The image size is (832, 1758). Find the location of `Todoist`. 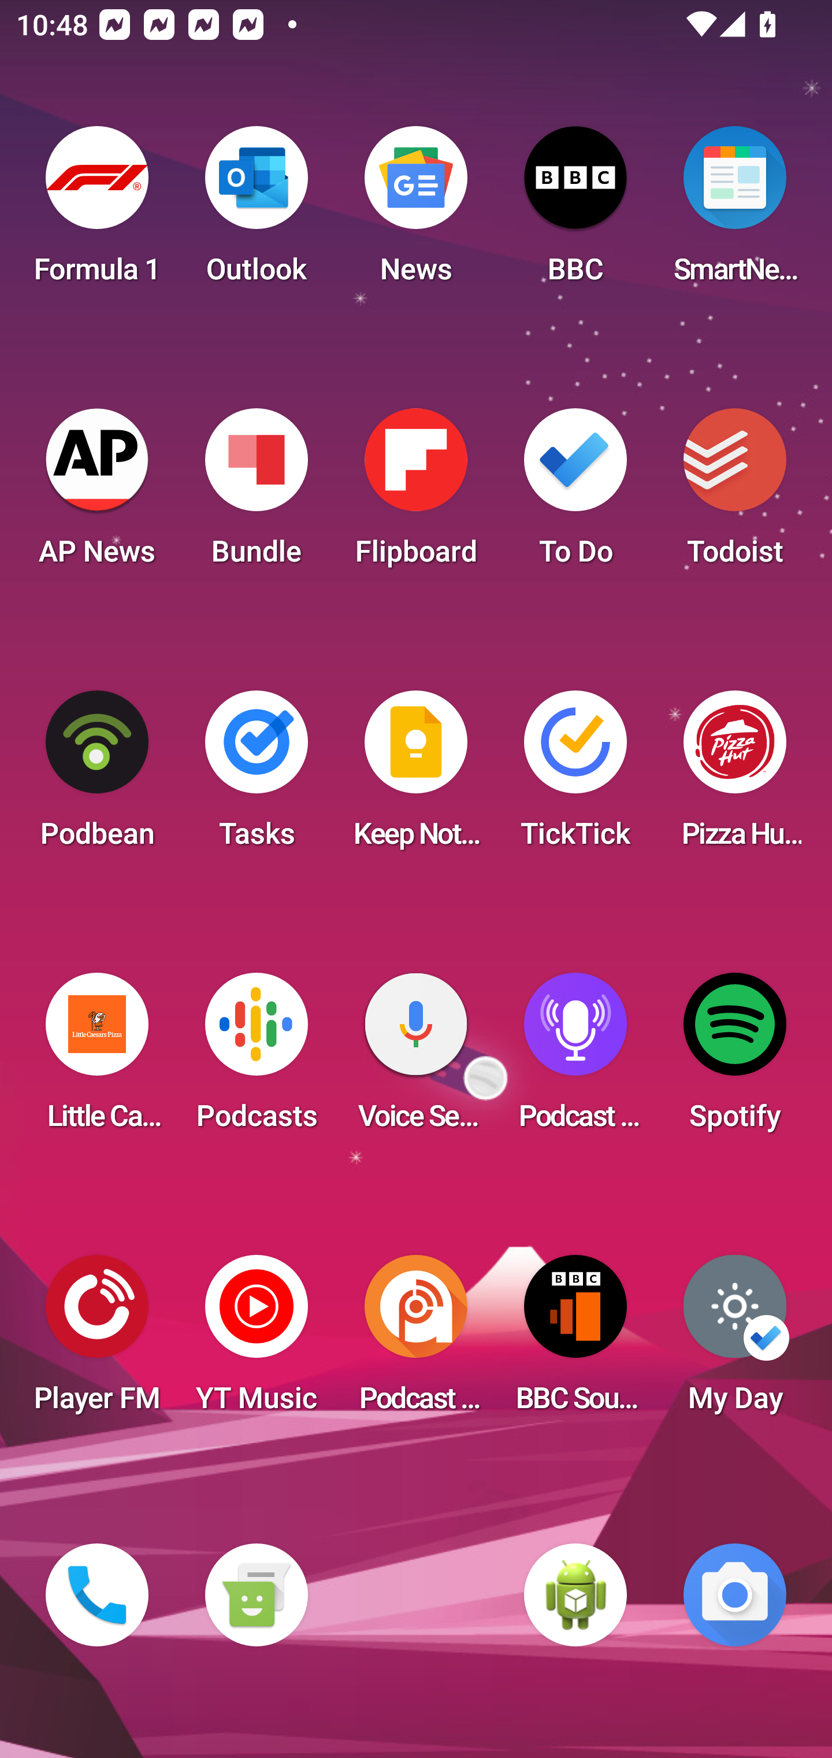

Todoist is located at coordinates (735, 494).